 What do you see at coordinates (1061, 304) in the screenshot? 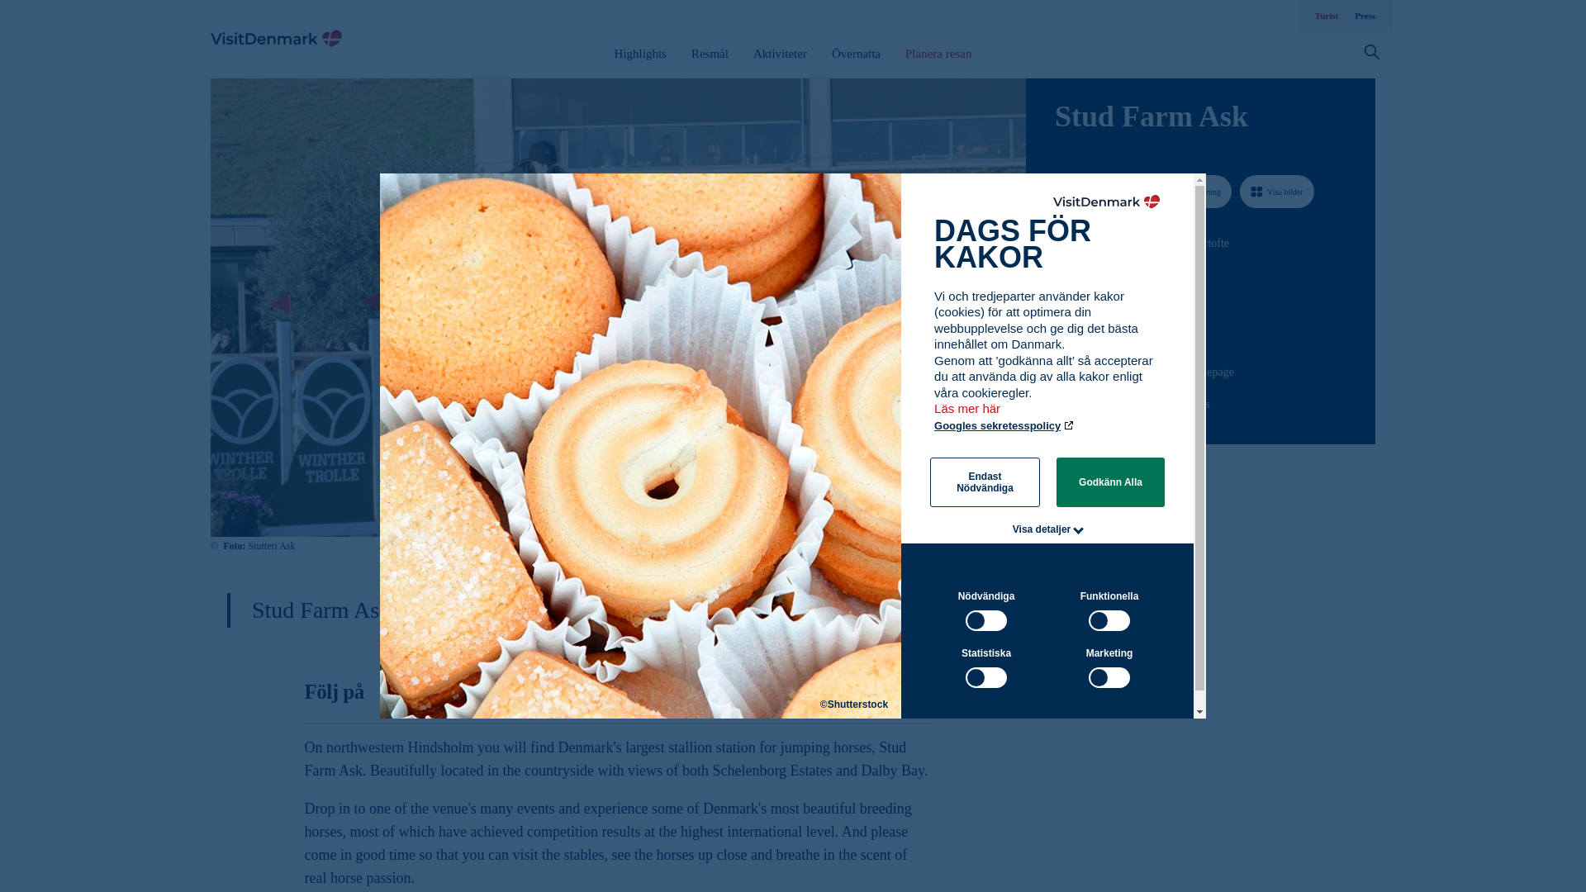
I see `Path` at bounding box center [1061, 304].